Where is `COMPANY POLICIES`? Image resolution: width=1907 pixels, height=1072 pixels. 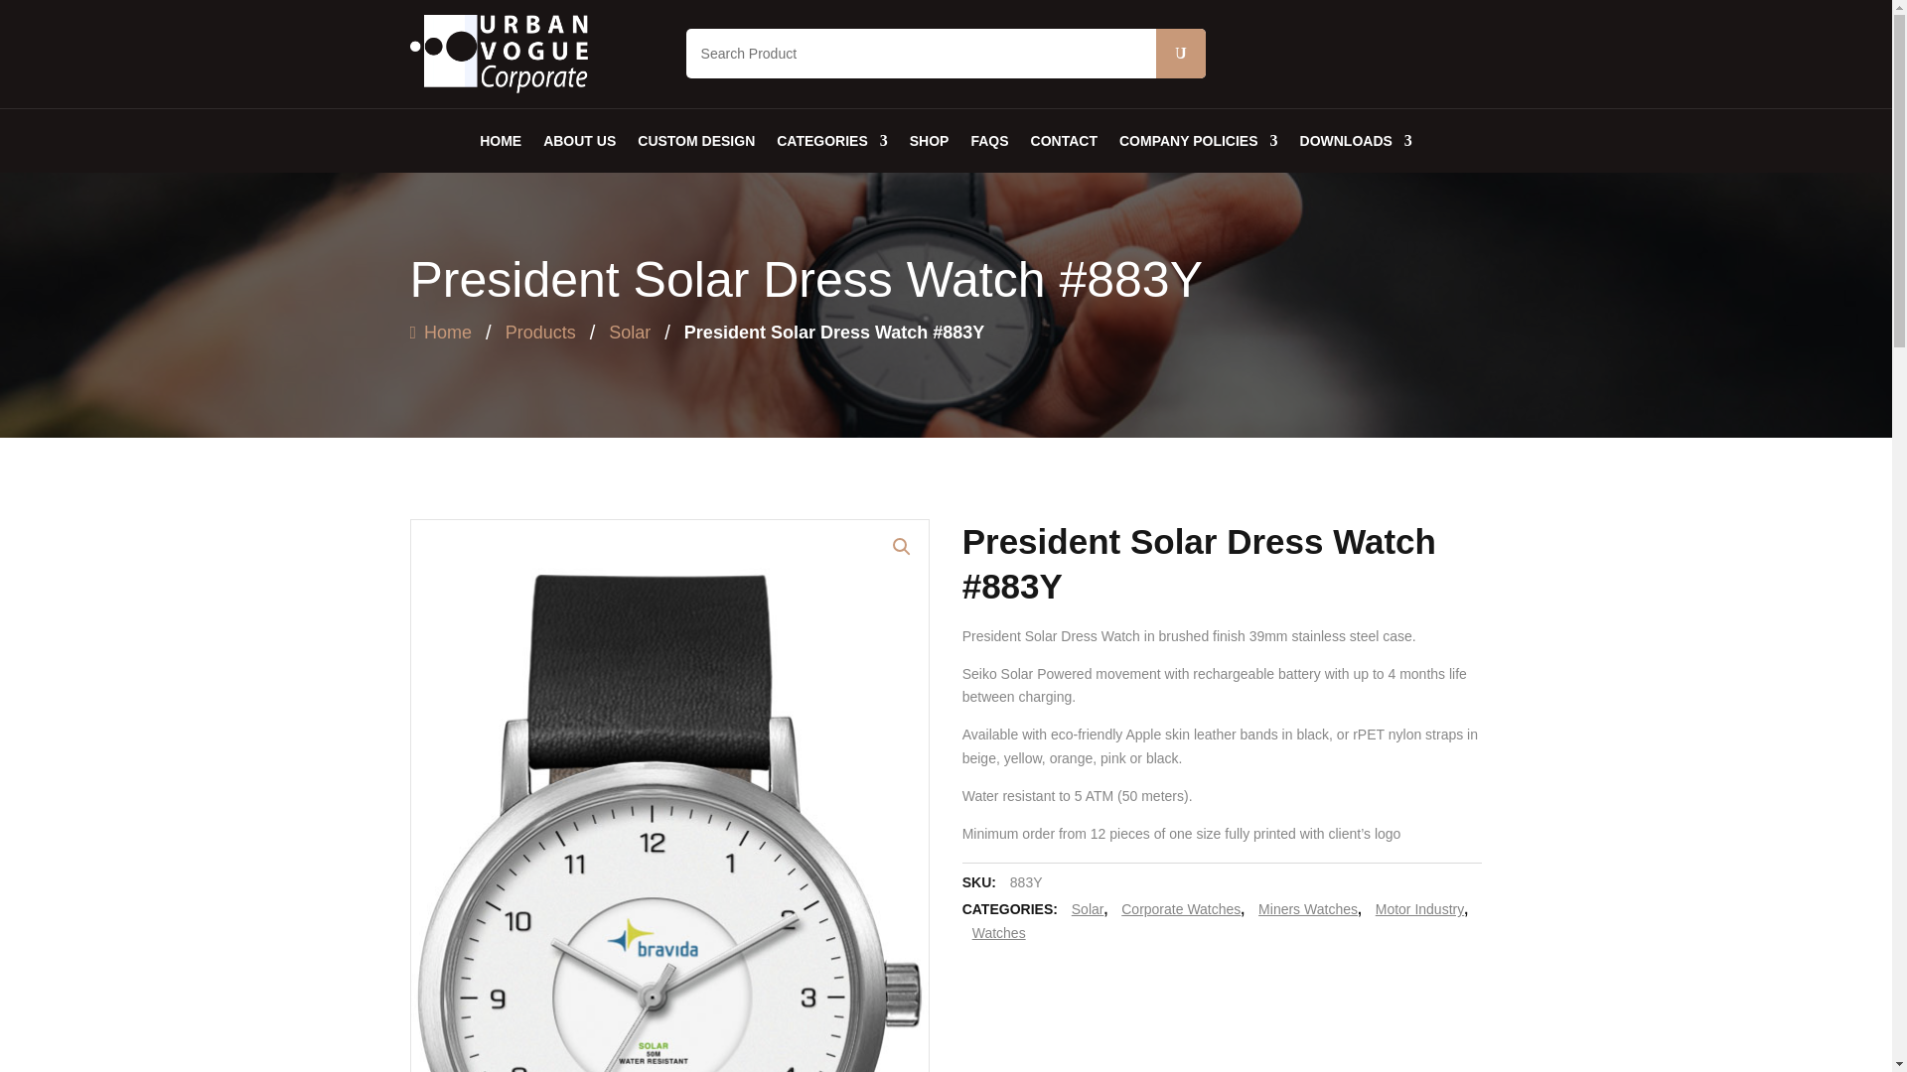 COMPANY POLICIES is located at coordinates (1198, 141).